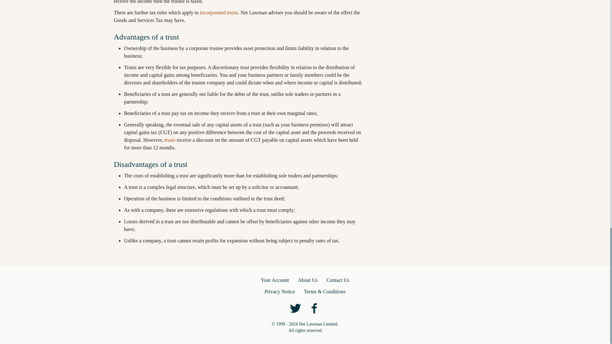 The width and height of the screenshot is (612, 344). What do you see at coordinates (338, 280) in the screenshot?
I see `Contact Us` at bounding box center [338, 280].